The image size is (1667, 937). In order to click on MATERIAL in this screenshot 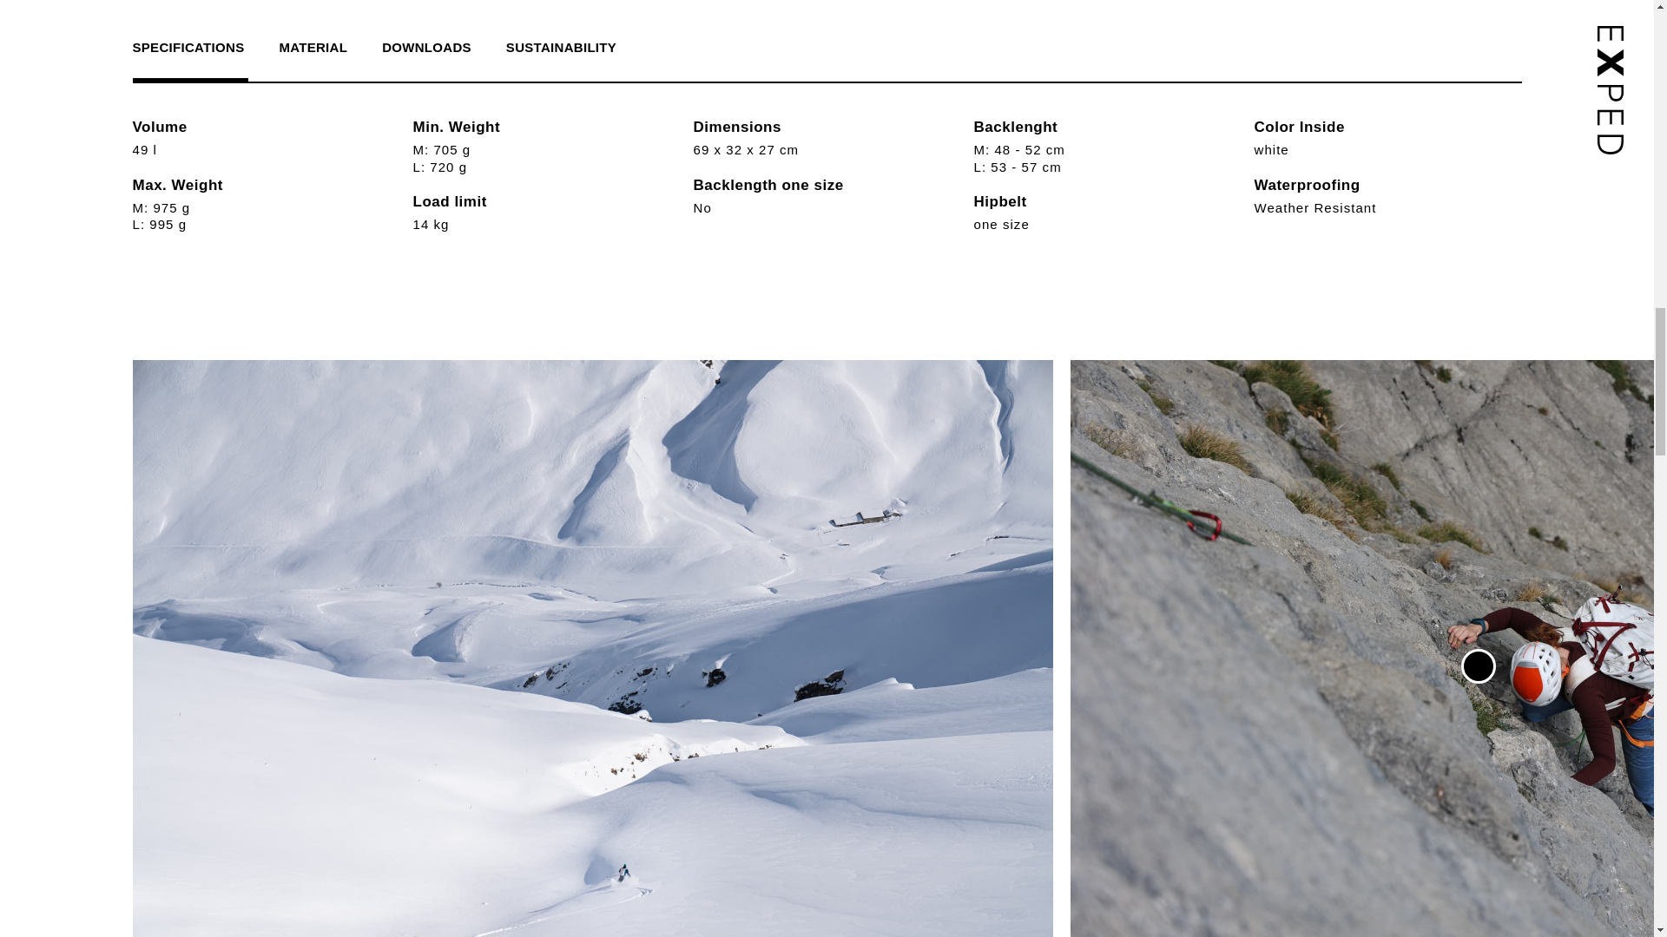, I will do `click(313, 48)`.